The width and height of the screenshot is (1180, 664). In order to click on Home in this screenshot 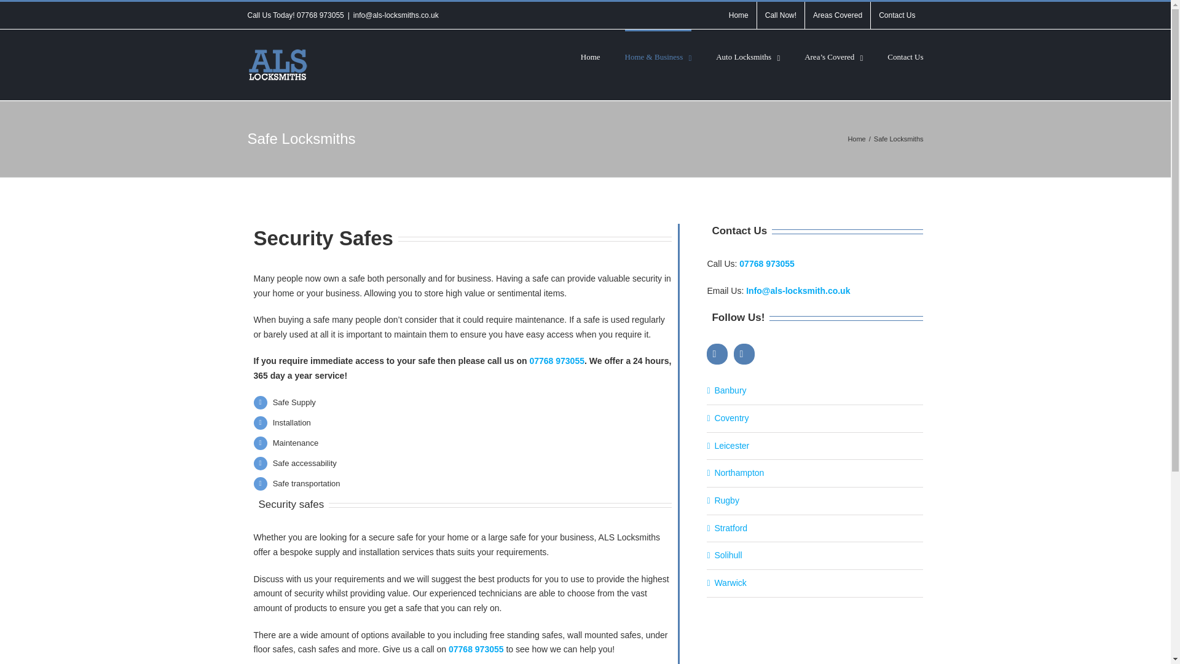, I will do `click(739, 15)`.